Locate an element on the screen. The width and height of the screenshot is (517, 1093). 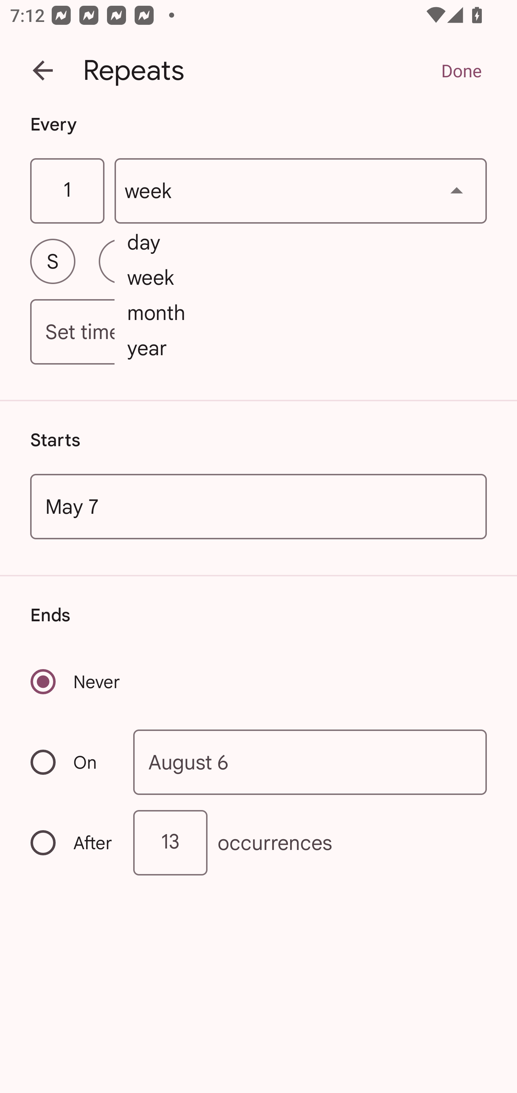
week is located at coordinates (301, 191).